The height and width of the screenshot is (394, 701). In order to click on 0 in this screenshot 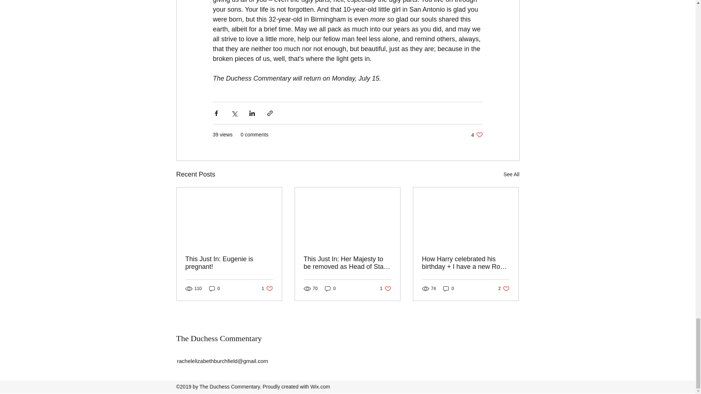, I will do `click(386, 289)`.